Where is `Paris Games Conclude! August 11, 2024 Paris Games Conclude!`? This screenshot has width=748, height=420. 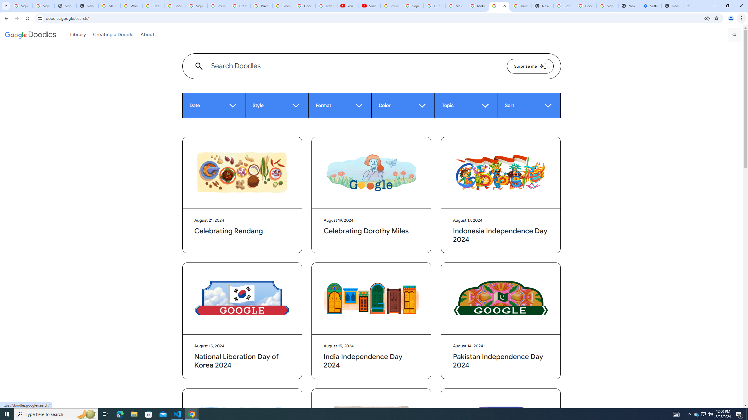 Paris Games Conclude! August 11, 2024 Paris Games Conclude! is located at coordinates (501, 442).